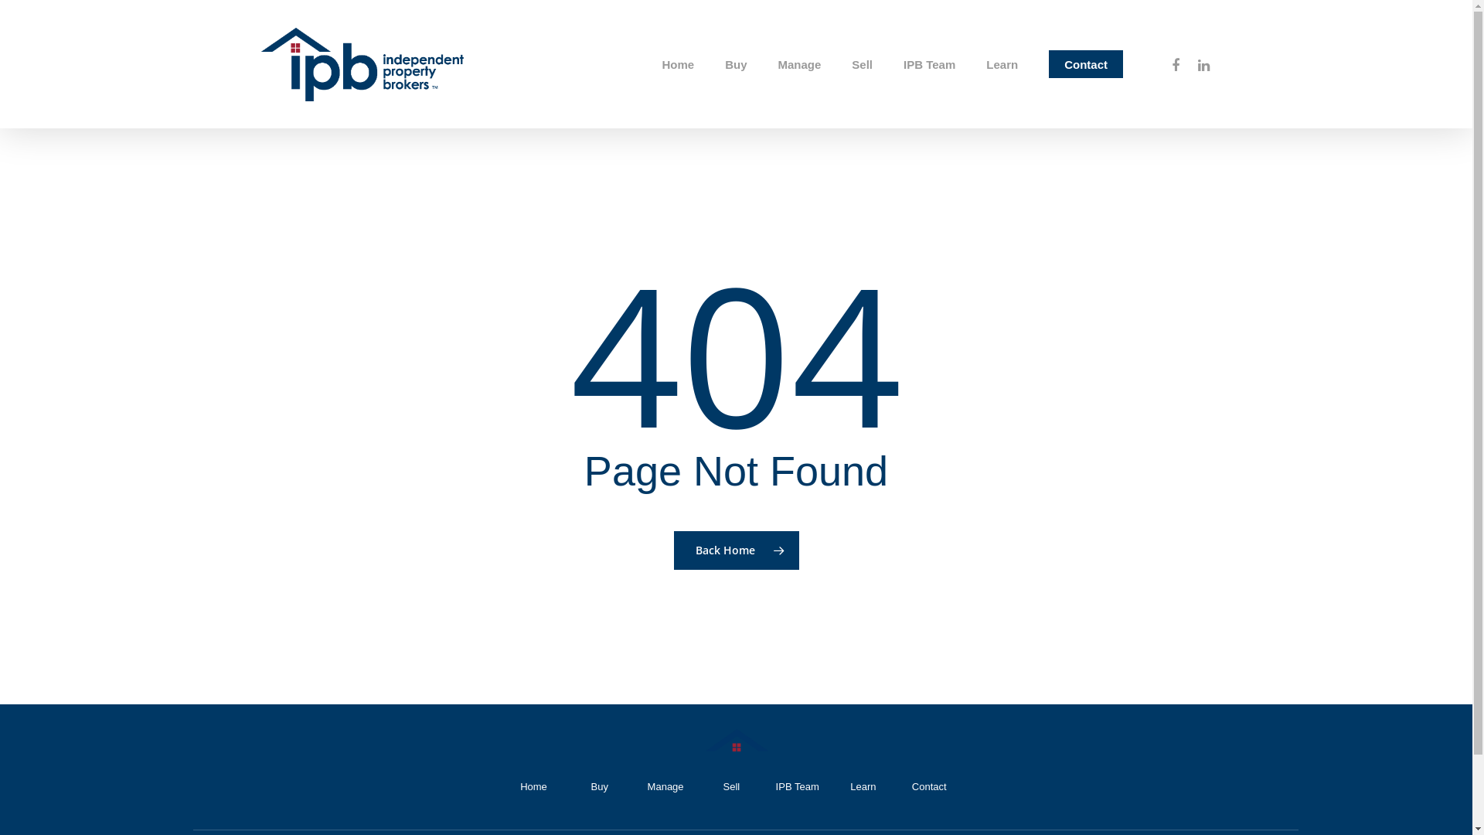 This screenshot has width=1484, height=835. Describe the element at coordinates (600, 787) in the screenshot. I see `Buy` at that location.